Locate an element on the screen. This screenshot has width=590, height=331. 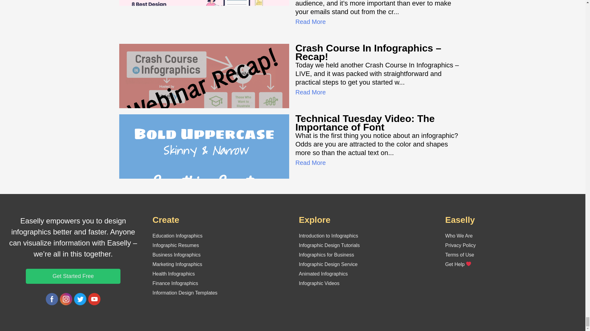
Technical Tuesday Video: The Importance of Font is located at coordinates (365, 123).